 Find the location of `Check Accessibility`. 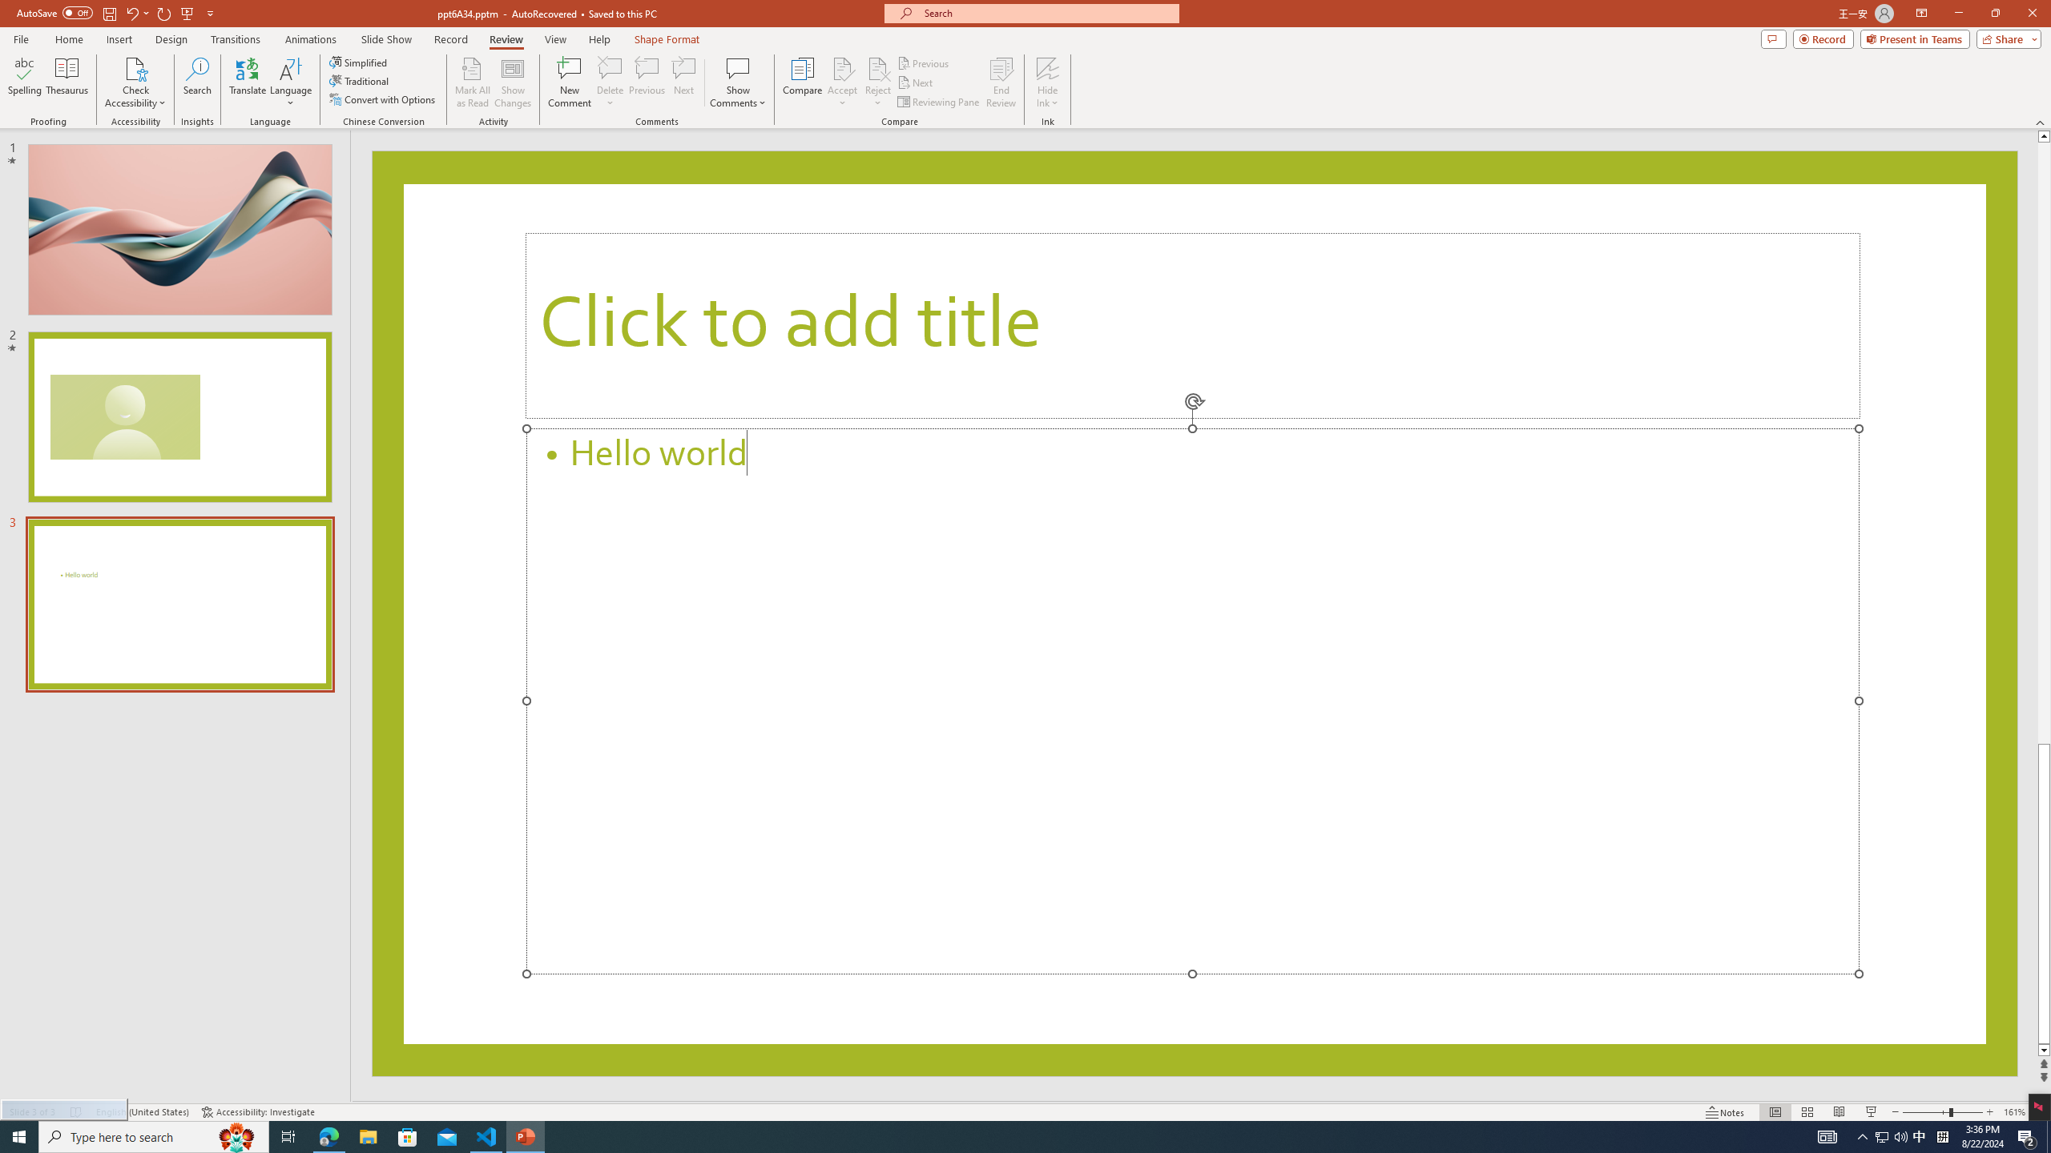

Check Accessibility is located at coordinates (135, 68).